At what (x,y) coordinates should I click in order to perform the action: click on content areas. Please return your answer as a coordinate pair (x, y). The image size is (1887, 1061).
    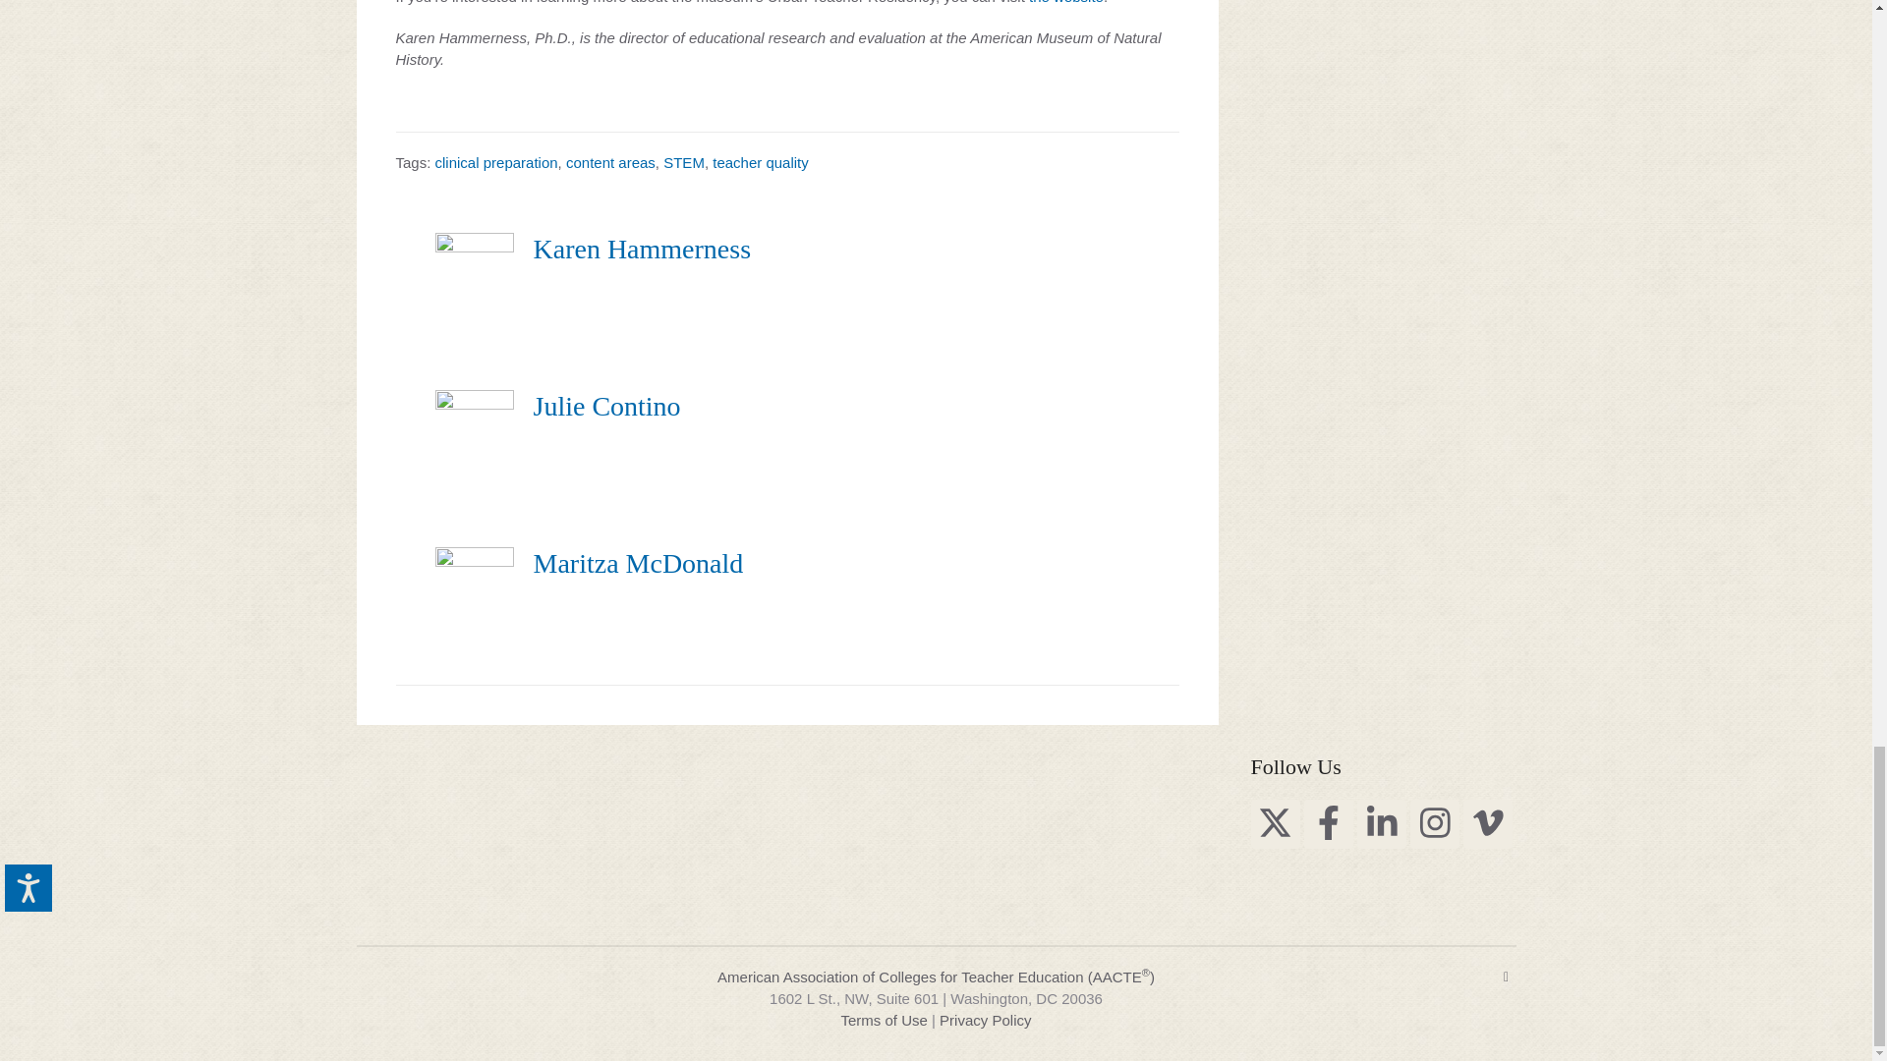
    Looking at the image, I should click on (610, 161).